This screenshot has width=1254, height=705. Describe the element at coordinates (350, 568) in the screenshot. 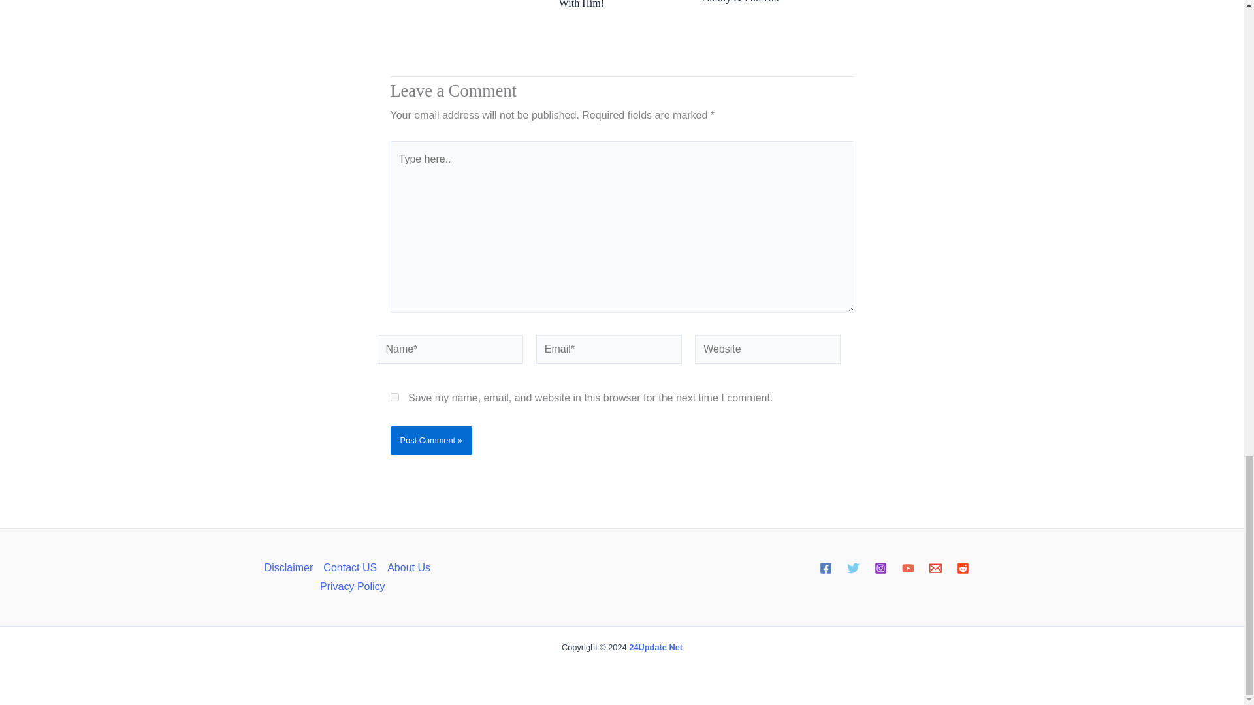

I see `Contact US` at that location.